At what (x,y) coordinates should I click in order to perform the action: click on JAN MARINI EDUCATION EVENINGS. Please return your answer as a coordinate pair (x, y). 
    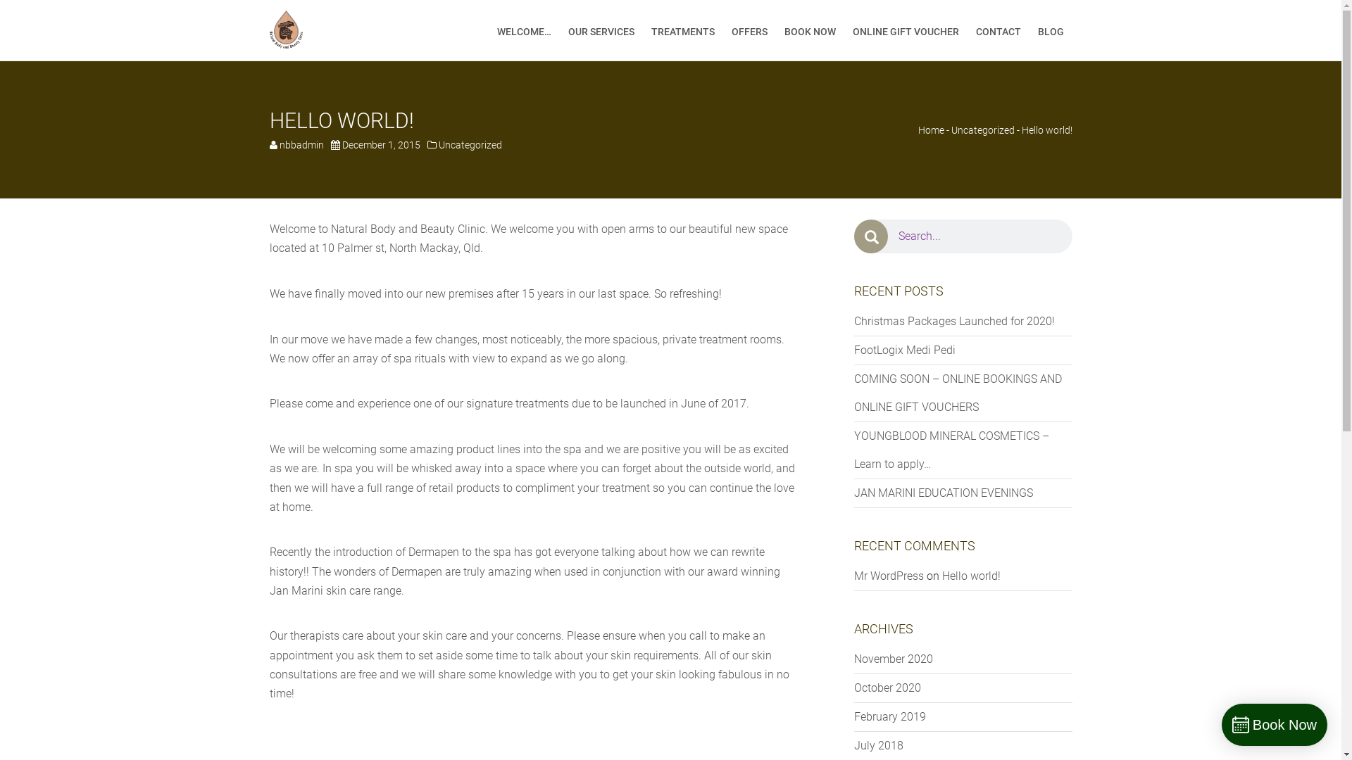
    Looking at the image, I should click on (943, 493).